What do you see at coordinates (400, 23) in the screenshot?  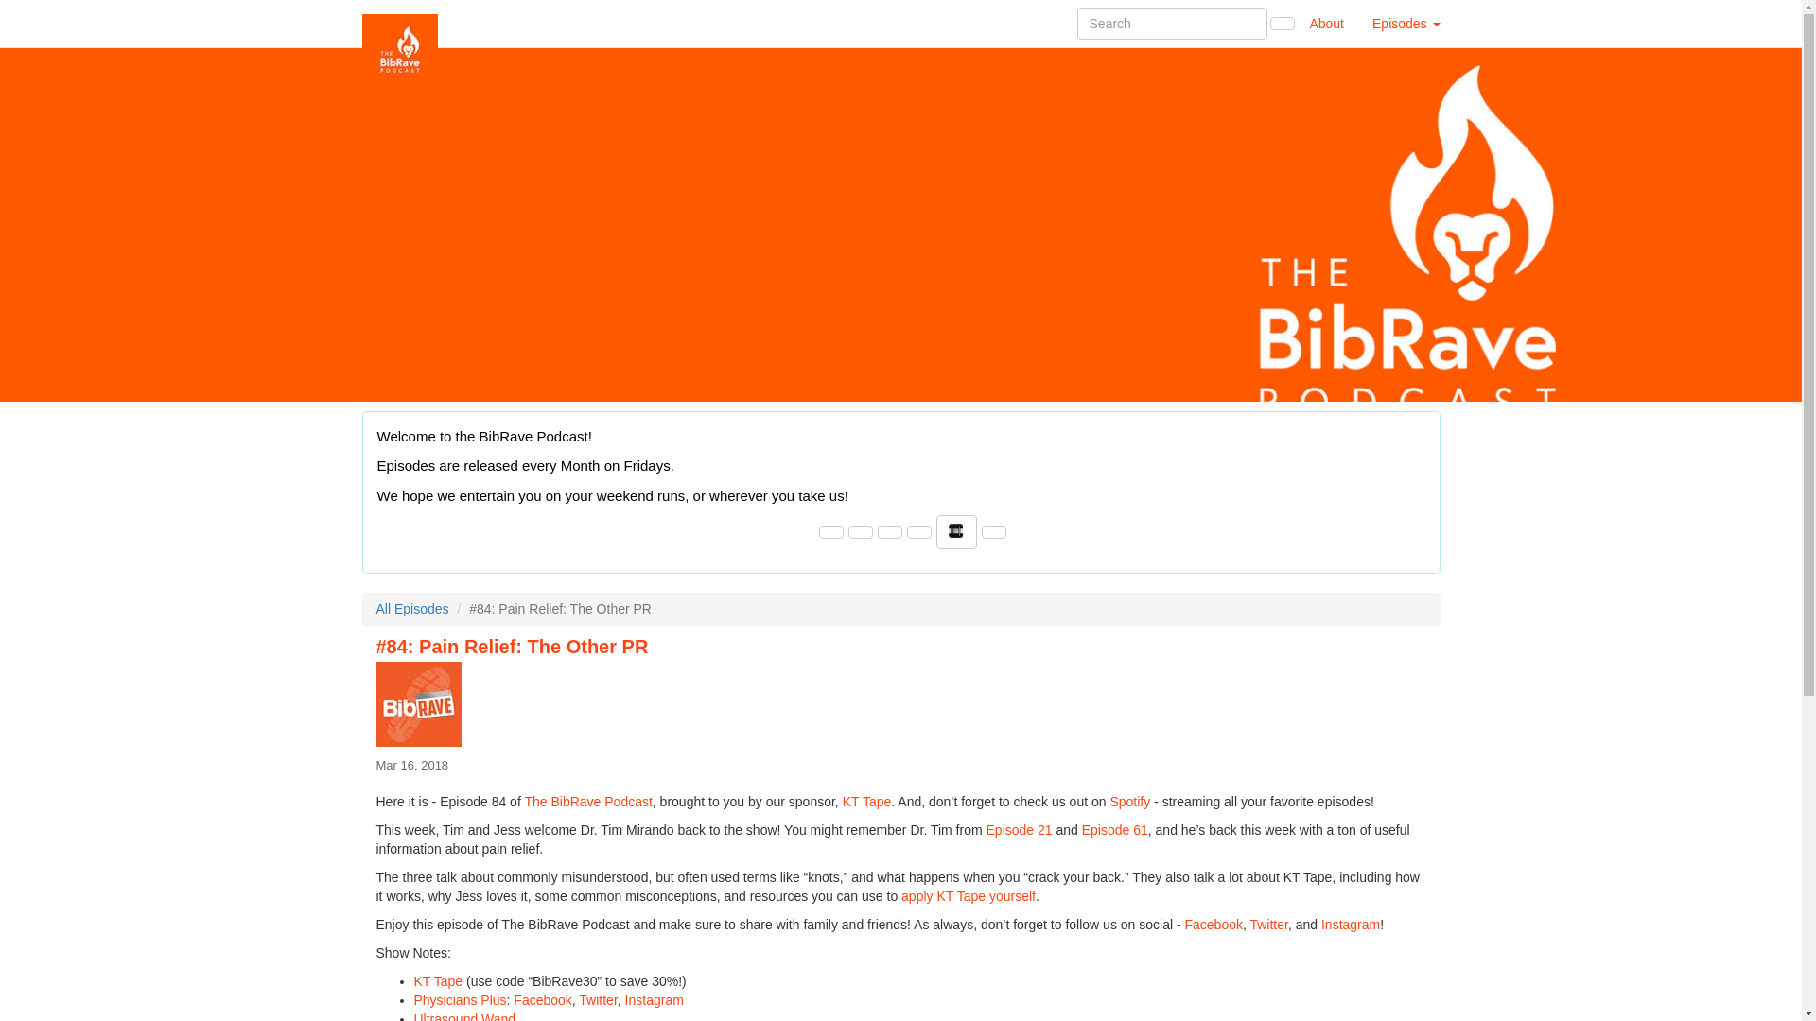 I see `Home Page` at bounding box center [400, 23].